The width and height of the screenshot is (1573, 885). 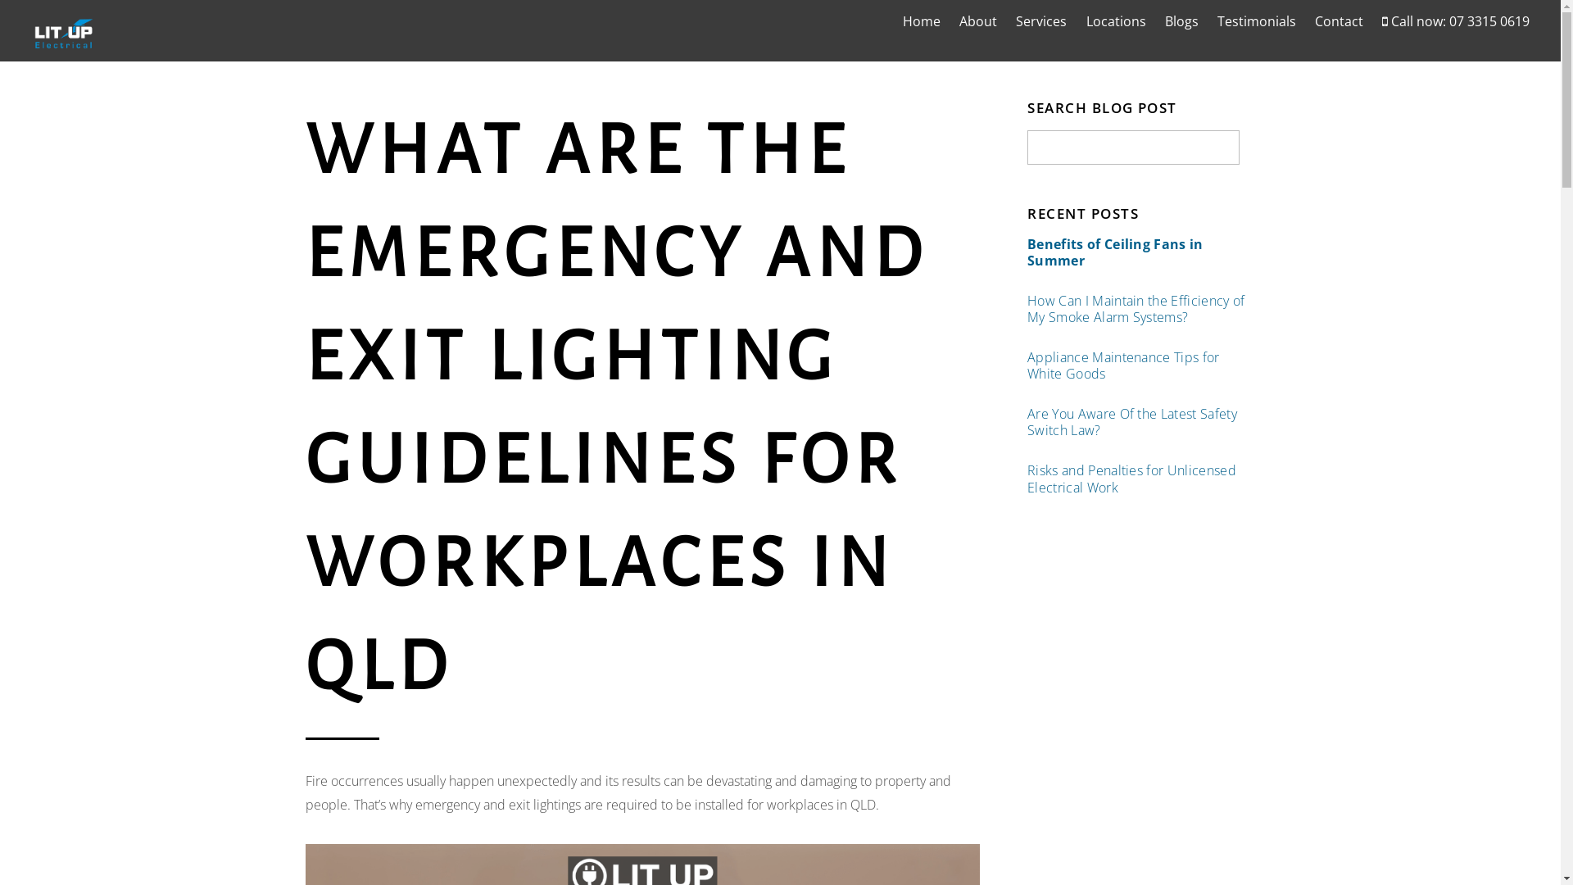 What do you see at coordinates (64, 33) in the screenshot?
I see `Lit Up Electrical` at bounding box center [64, 33].